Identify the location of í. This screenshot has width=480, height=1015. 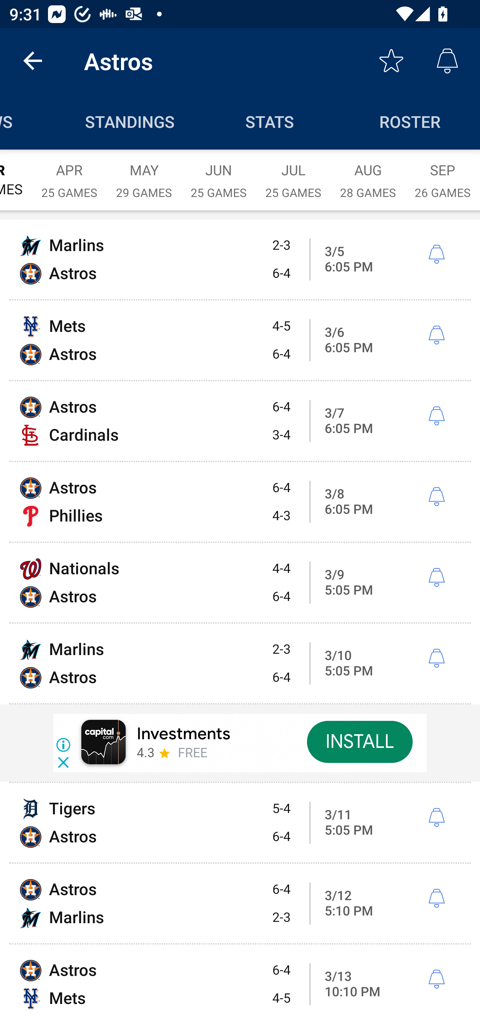
(436, 497).